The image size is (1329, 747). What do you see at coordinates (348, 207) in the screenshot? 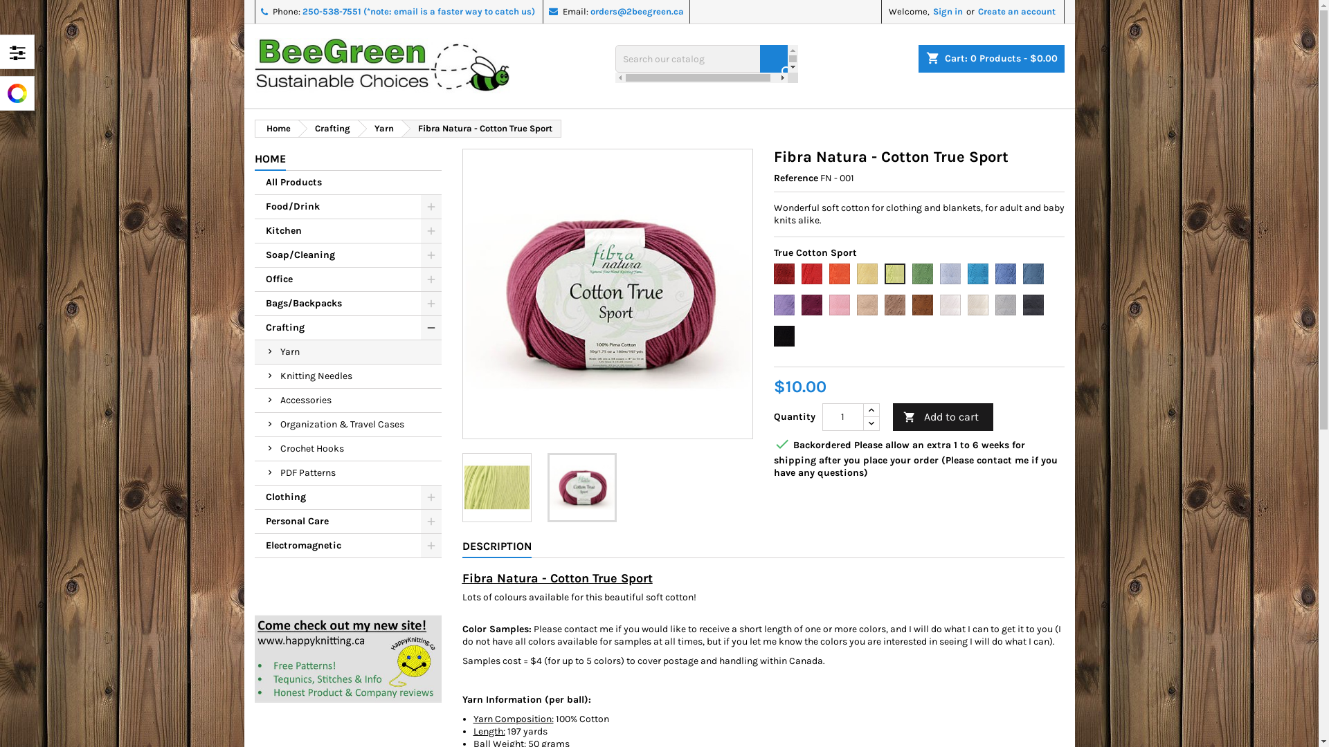
I see `Food/Drink` at bounding box center [348, 207].